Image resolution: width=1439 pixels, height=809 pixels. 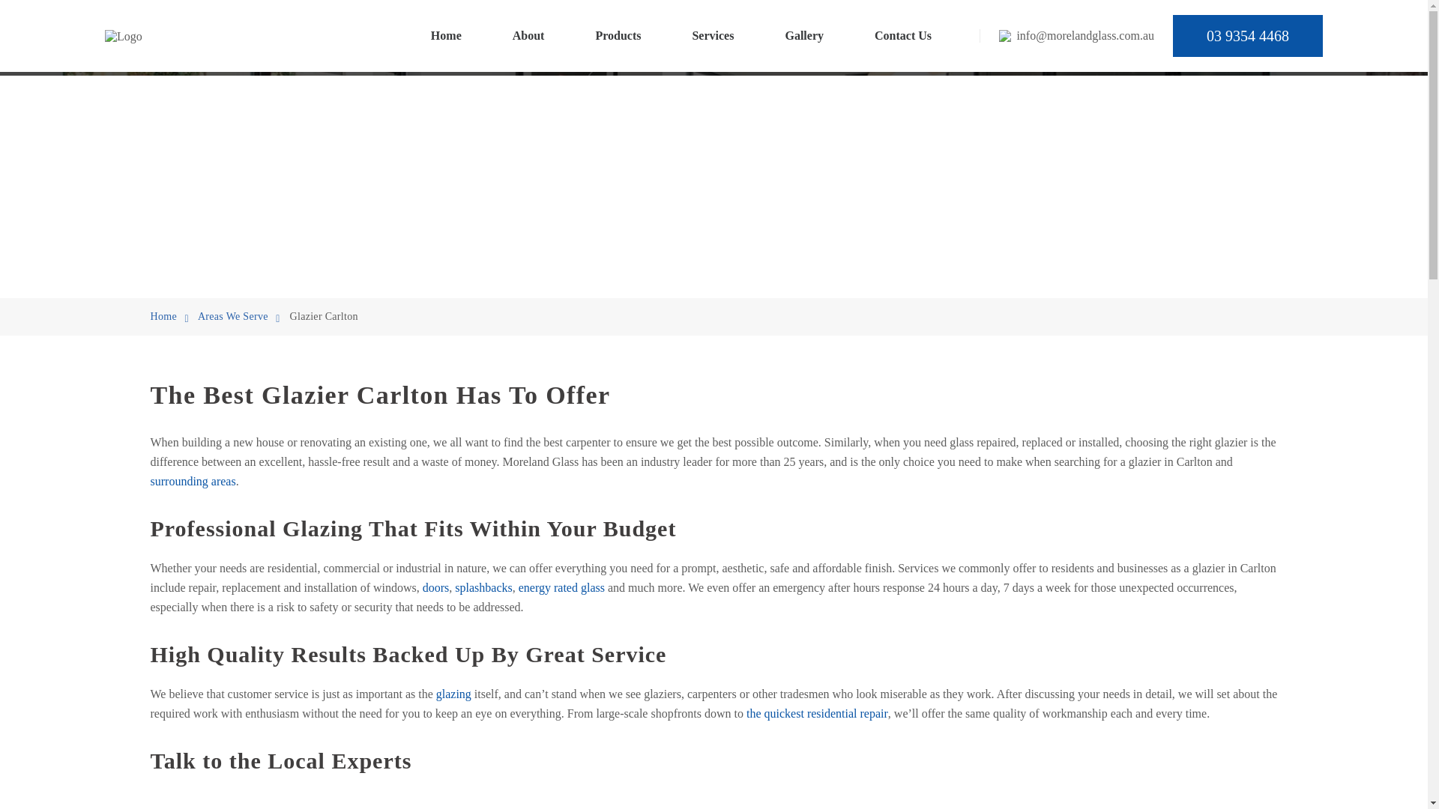 I want to click on Areas We Serve, so click(x=232, y=316).